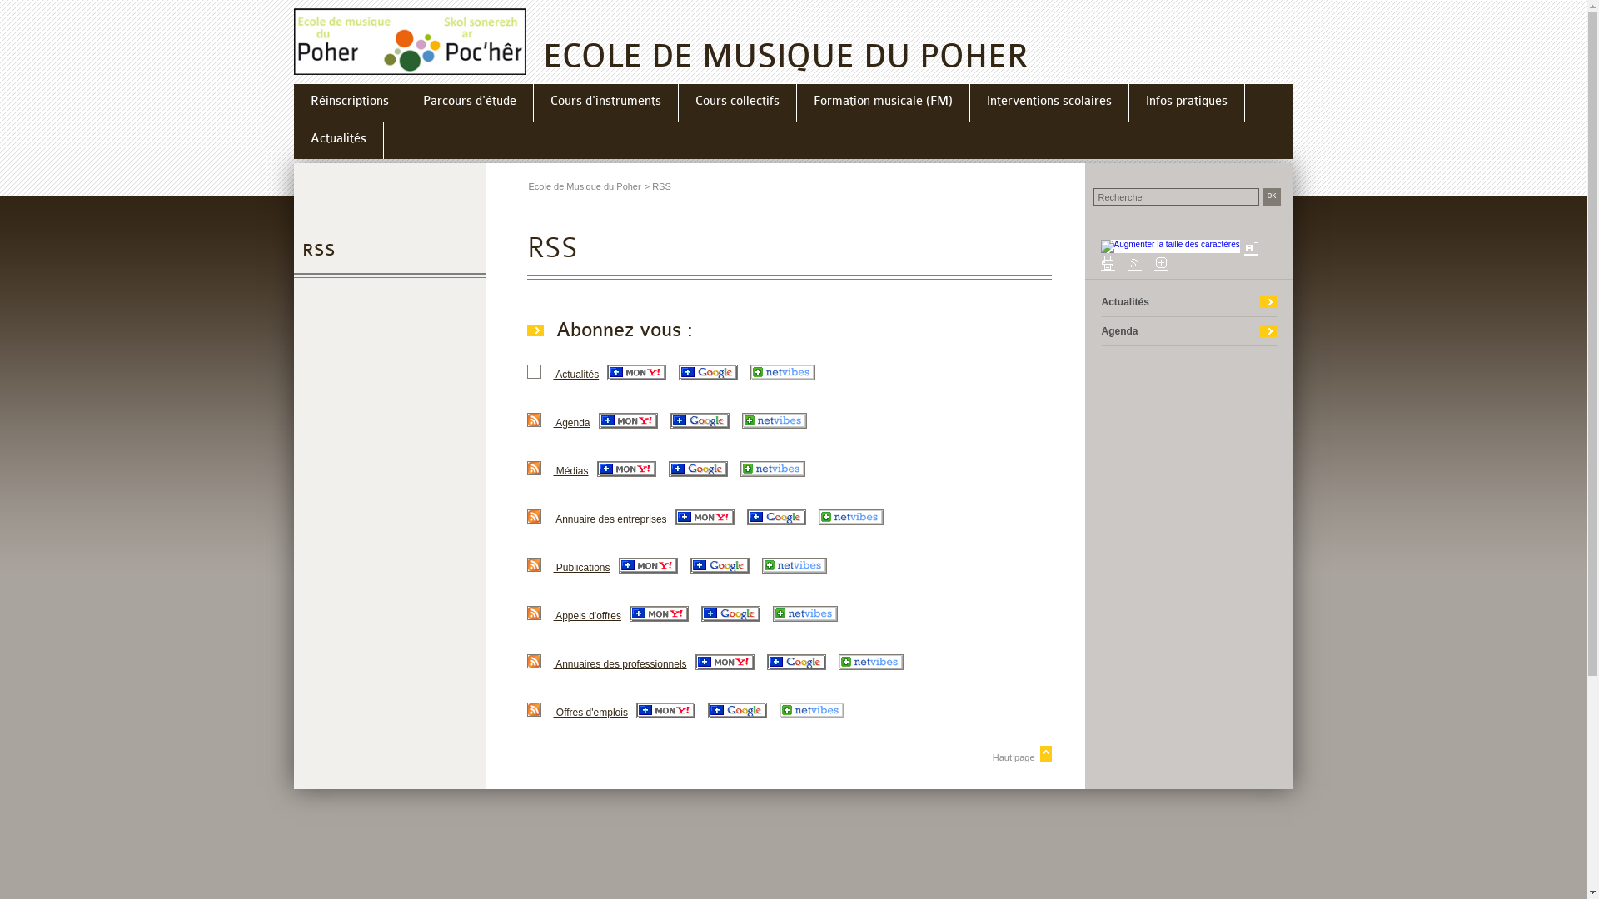  Describe the element at coordinates (605, 105) in the screenshot. I see `Cours d'instruments` at that location.